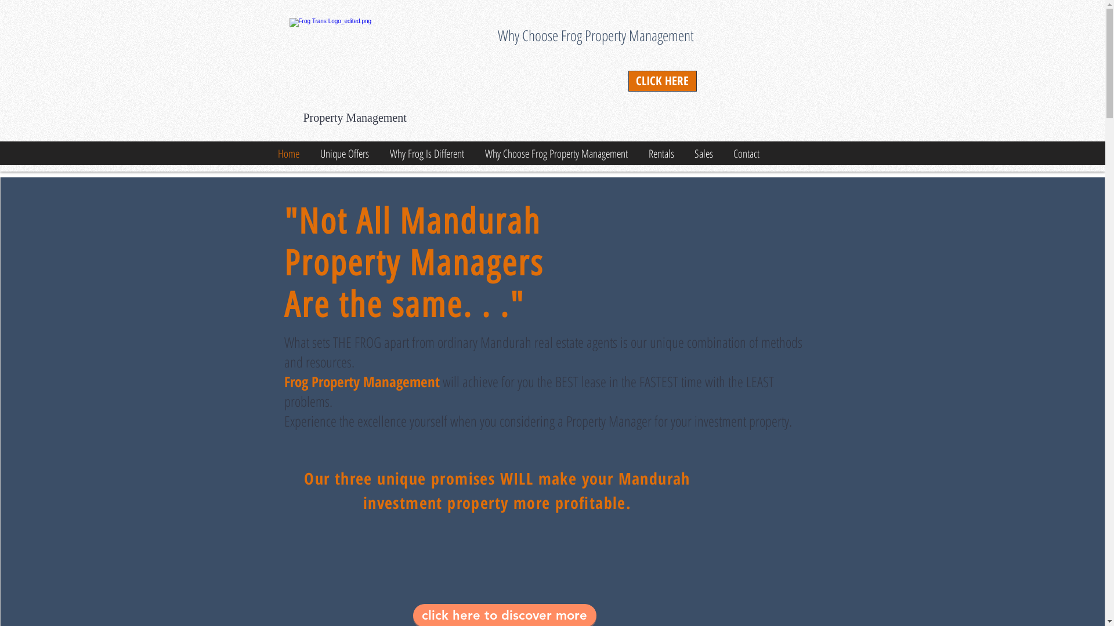 Image resolution: width=1114 pixels, height=626 pixels. Describe the element at coordinates (662, 81) in the screenshot. I see `CLICK HERE` at that location.